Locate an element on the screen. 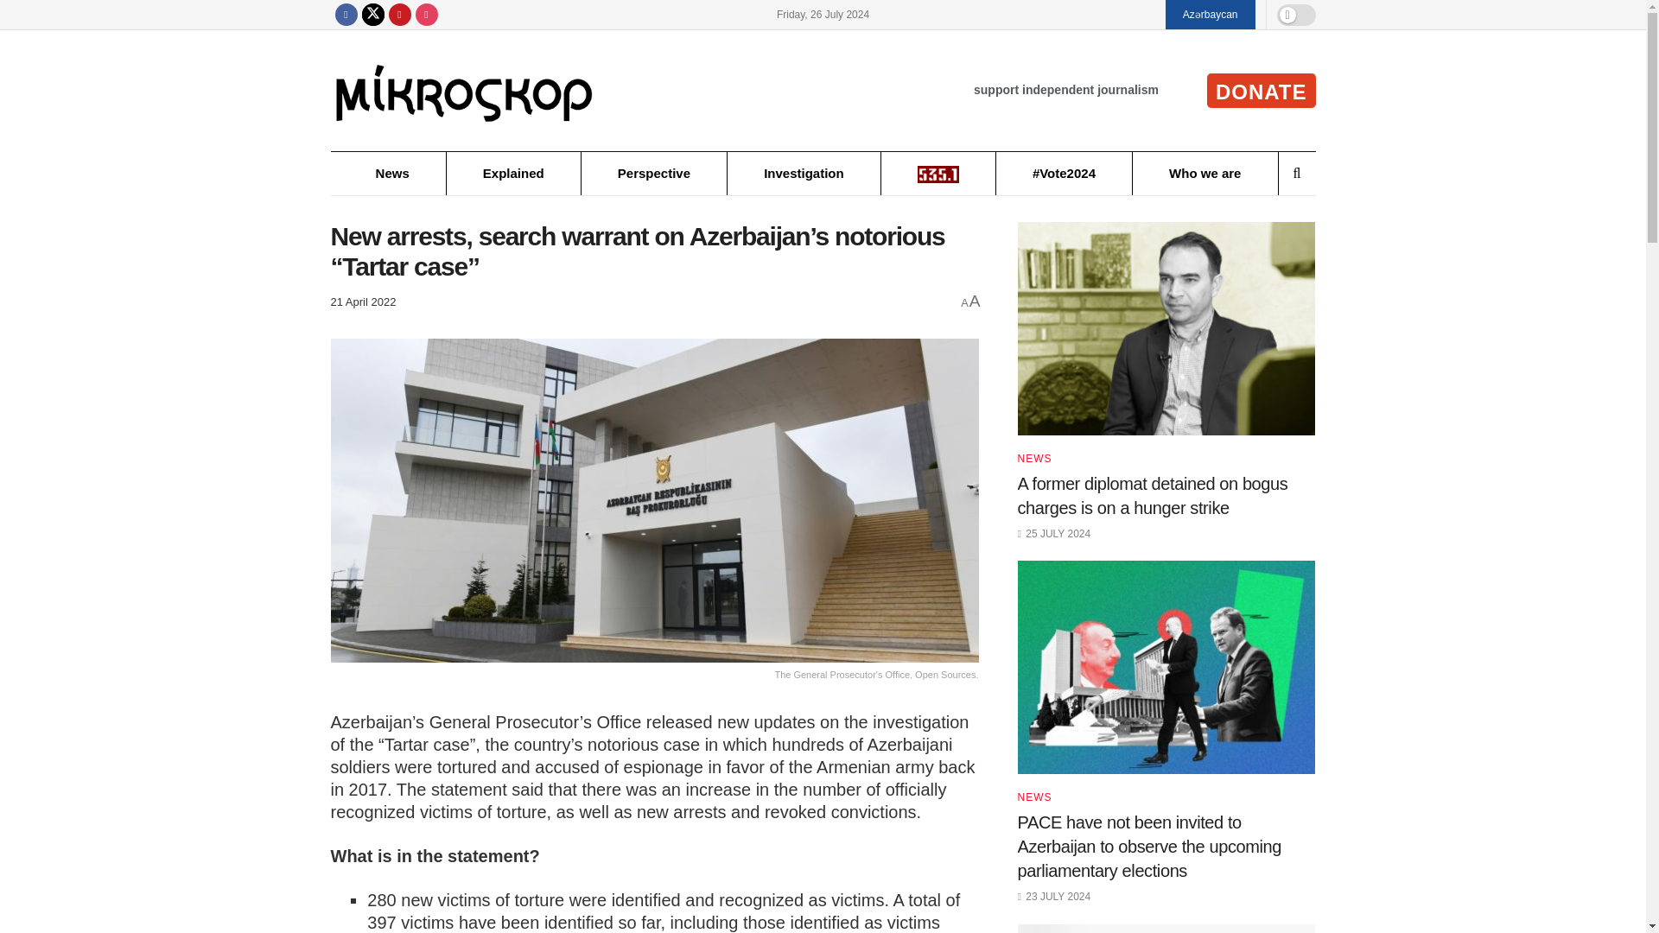  Who we are is located at coordinates (1205, 173).